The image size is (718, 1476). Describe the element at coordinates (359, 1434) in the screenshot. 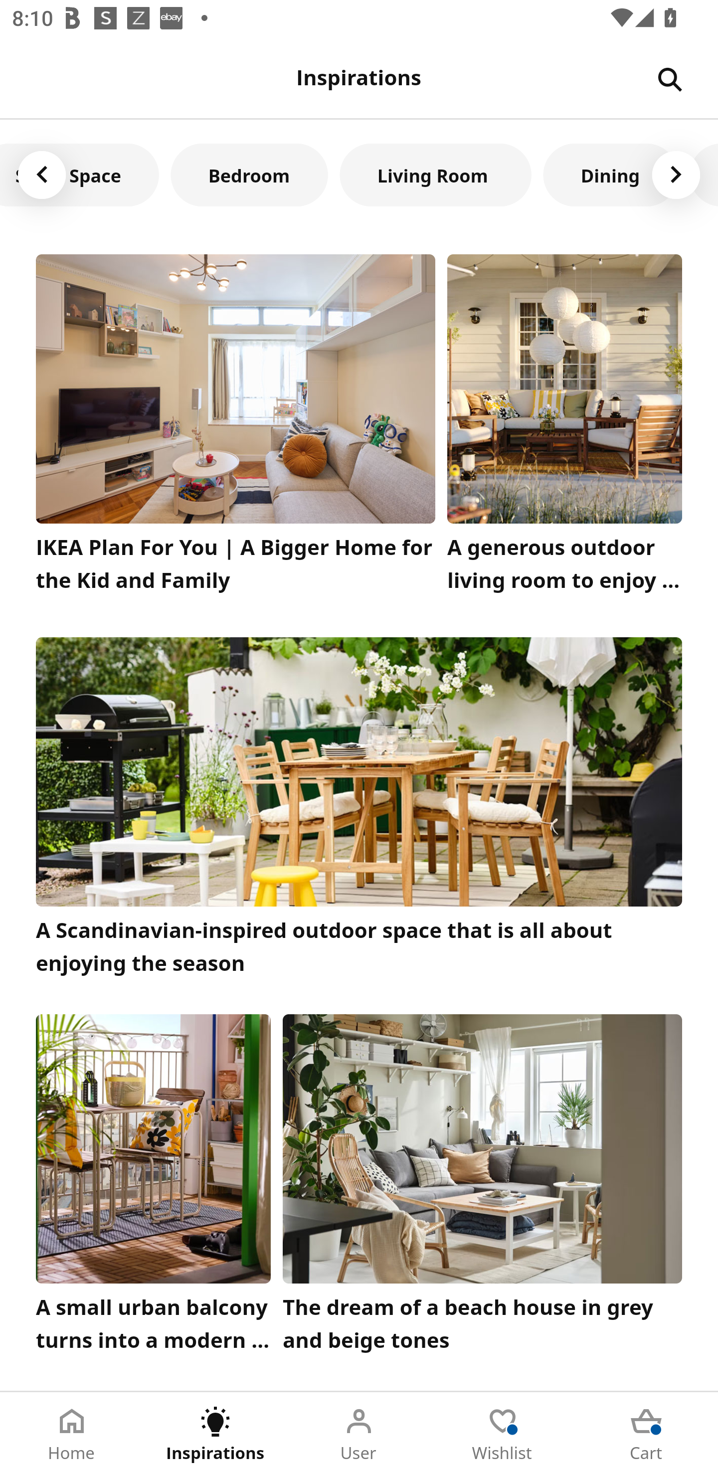

I see `User
Tab 3 of 5` at that location.